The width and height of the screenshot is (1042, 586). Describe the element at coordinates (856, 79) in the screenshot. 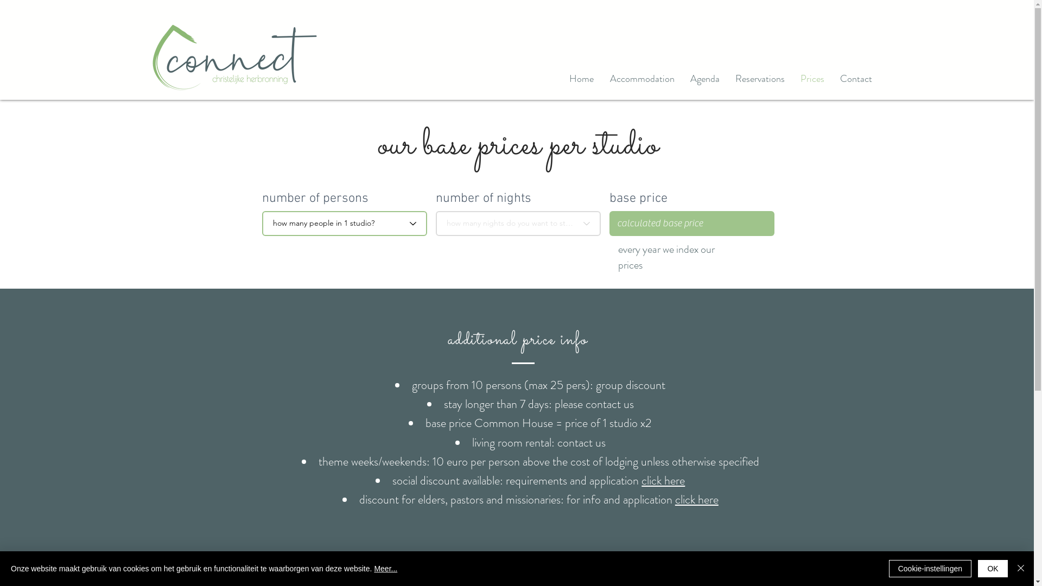

I see `Contact` at that location.